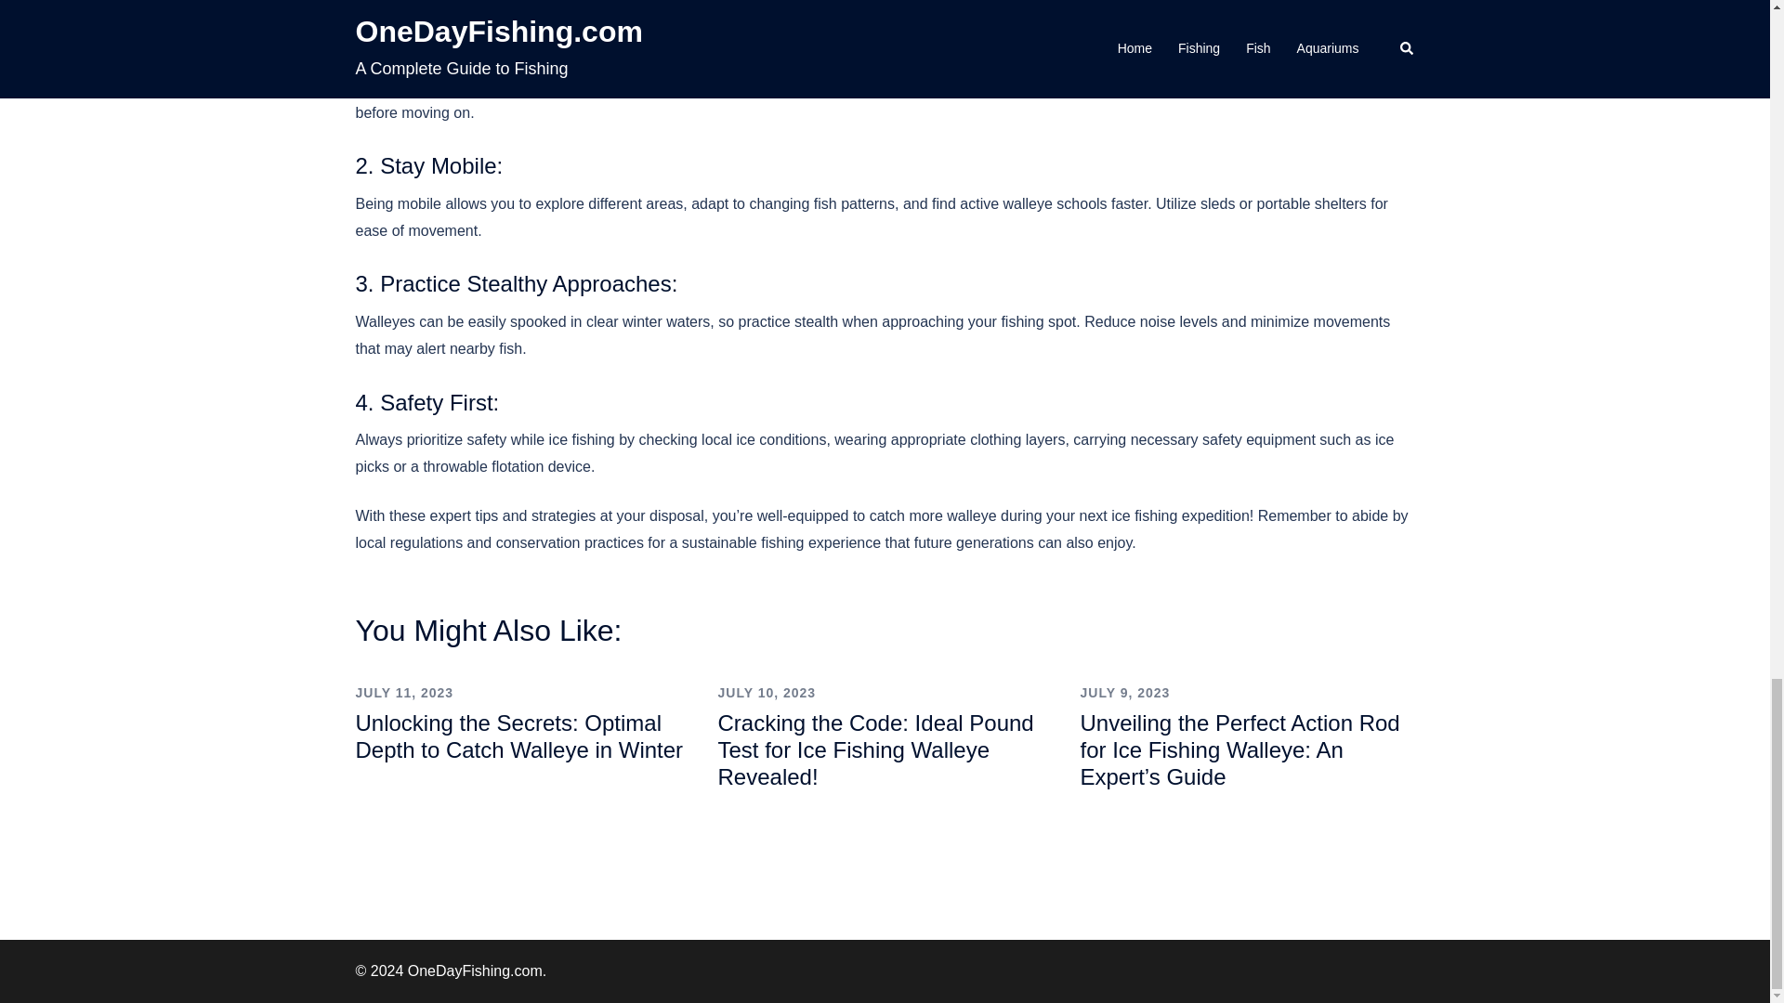 This screenshot has width=1784, height=1003. Describe the element at coordinates (766, 692) in the screenshot. I see `JULY 10, 2023` at that location.